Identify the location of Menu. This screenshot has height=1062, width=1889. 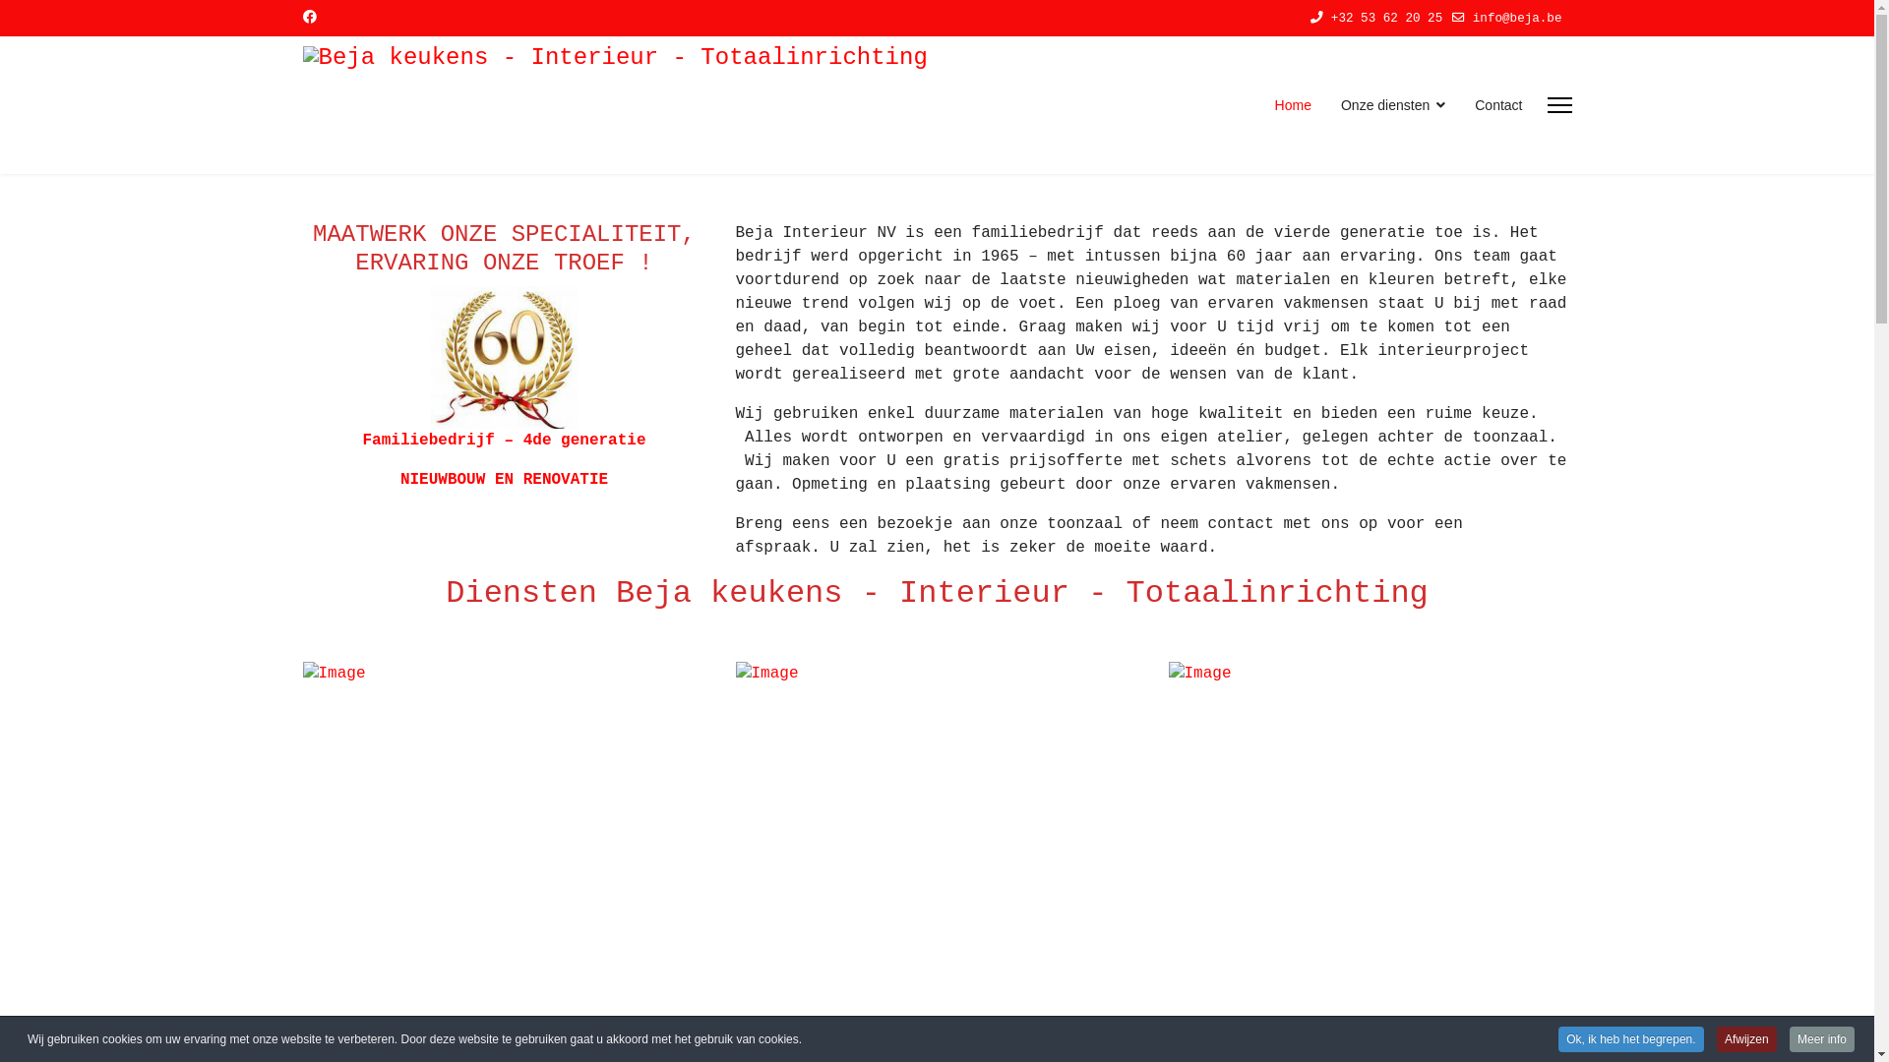
(1558, 105).